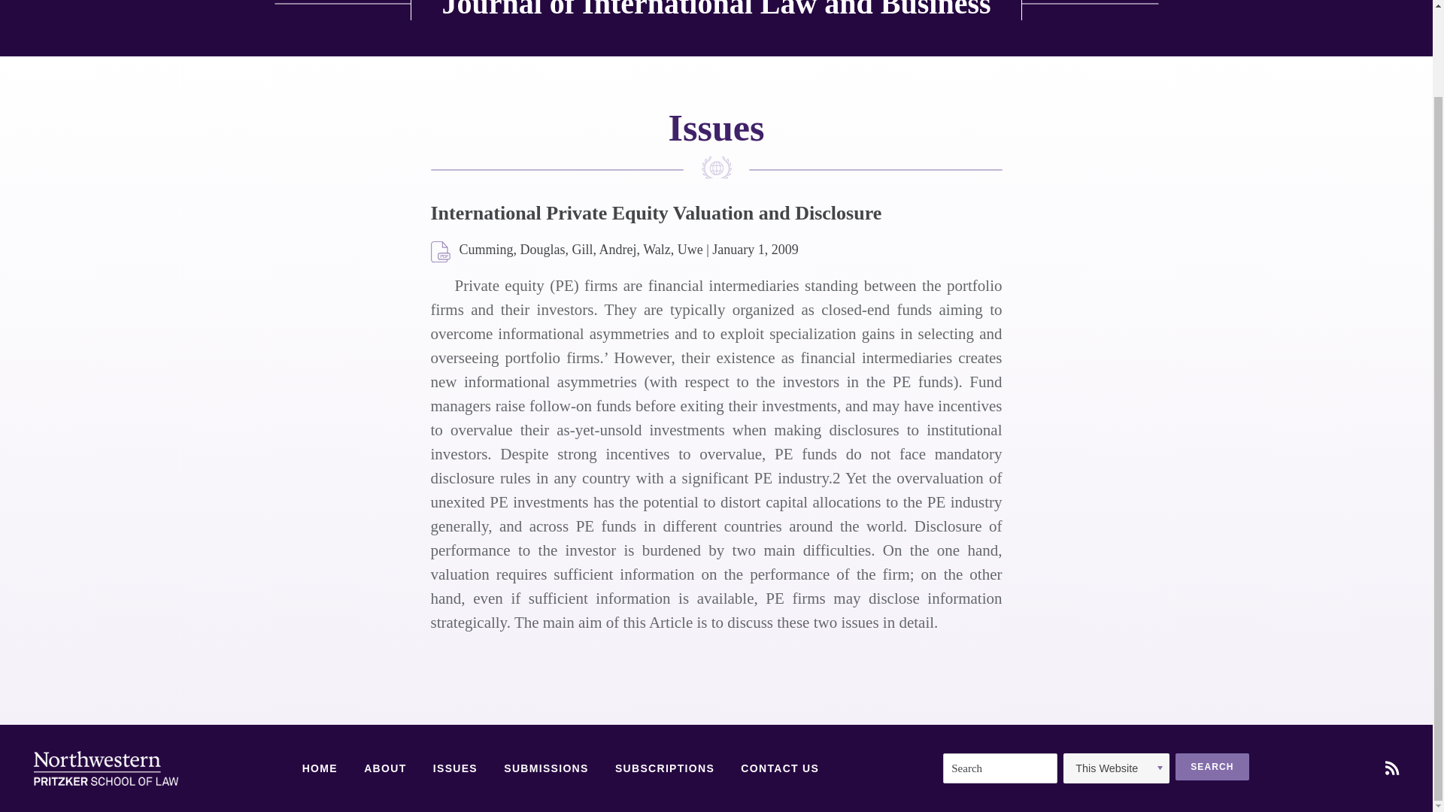 This screenshot has width=1444, height=812. Describe the element at coordinates (441, 253) in the screenshot. I see `International Private Equity Valuation and Disclosure` at that location.